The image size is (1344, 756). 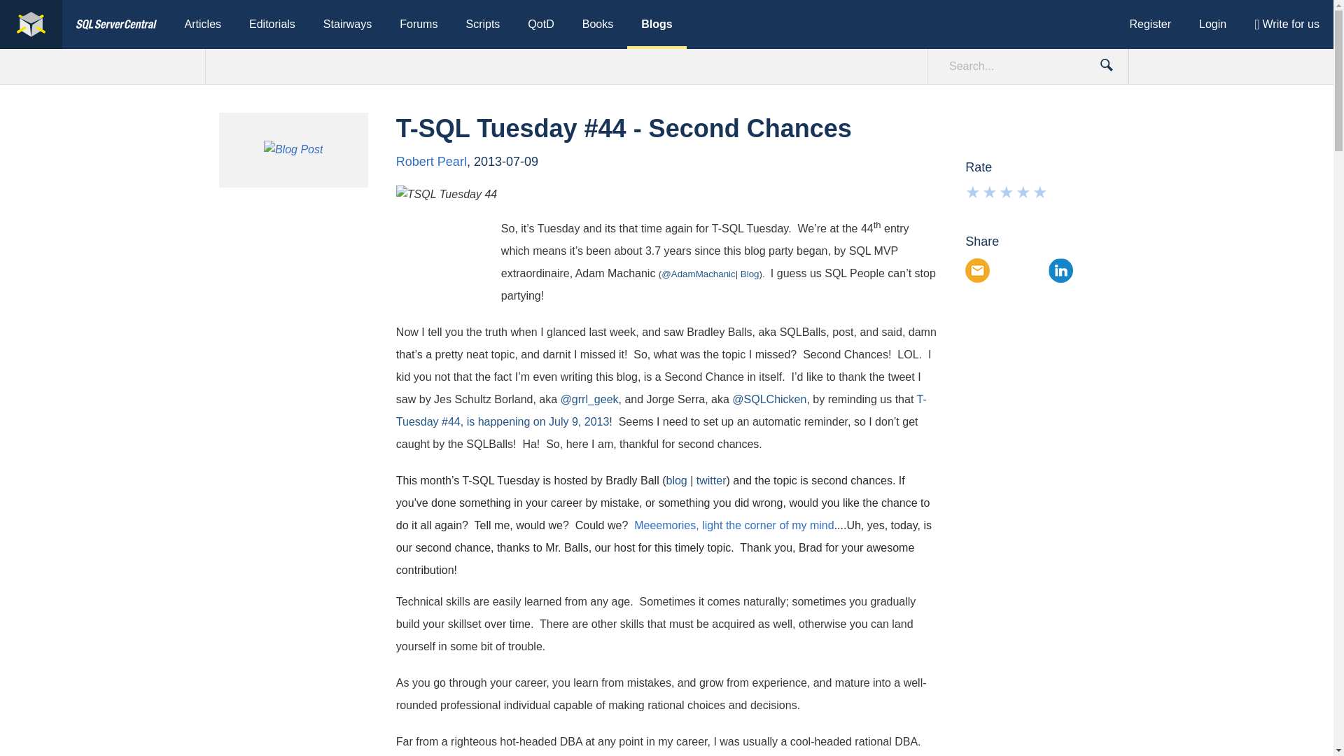 What do you see at coordinates (347, 24) in the screenshot?
I see `Stairways` at bounding box center [347, 24].